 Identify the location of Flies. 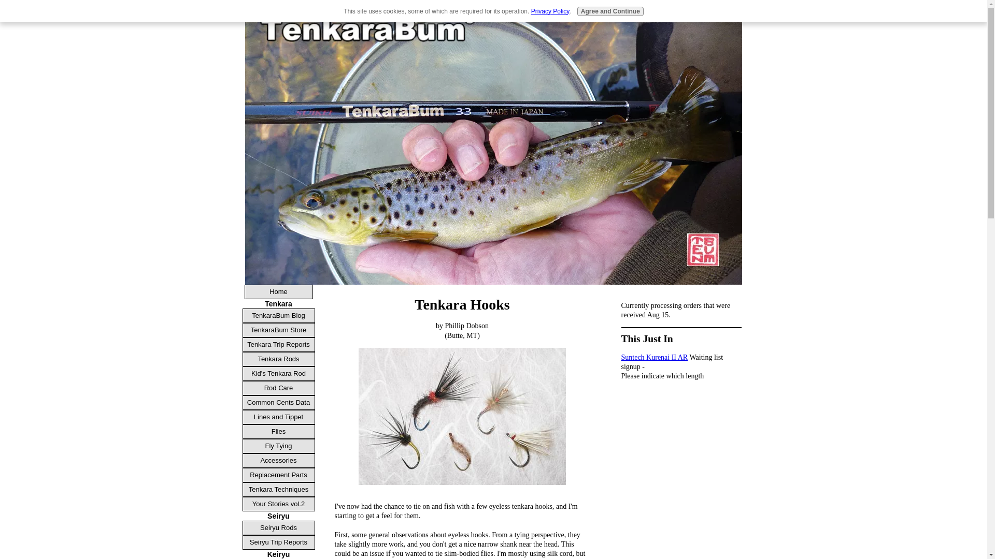
(279, 431).